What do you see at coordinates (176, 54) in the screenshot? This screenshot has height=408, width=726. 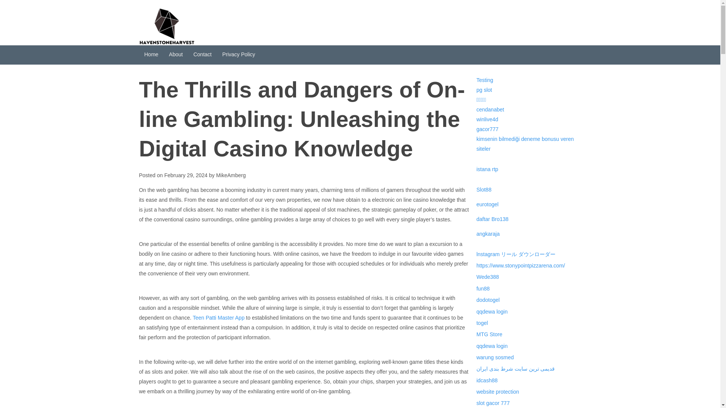 I see `About` at bounding box center [176, 54].